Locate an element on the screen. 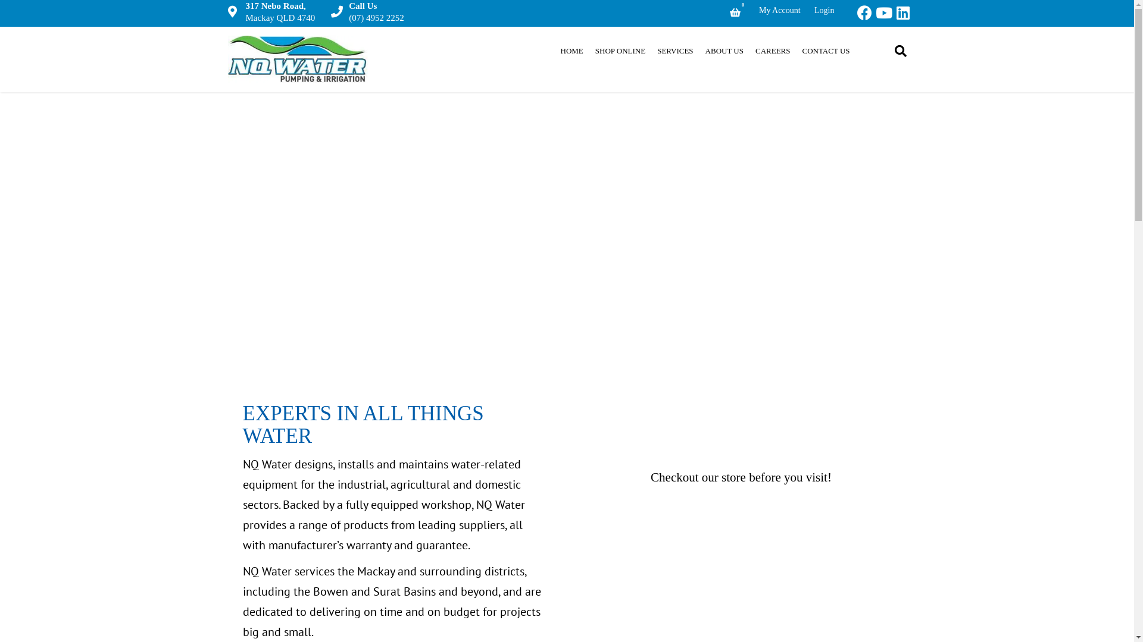  Call Us is located at coordinates (374, 6).